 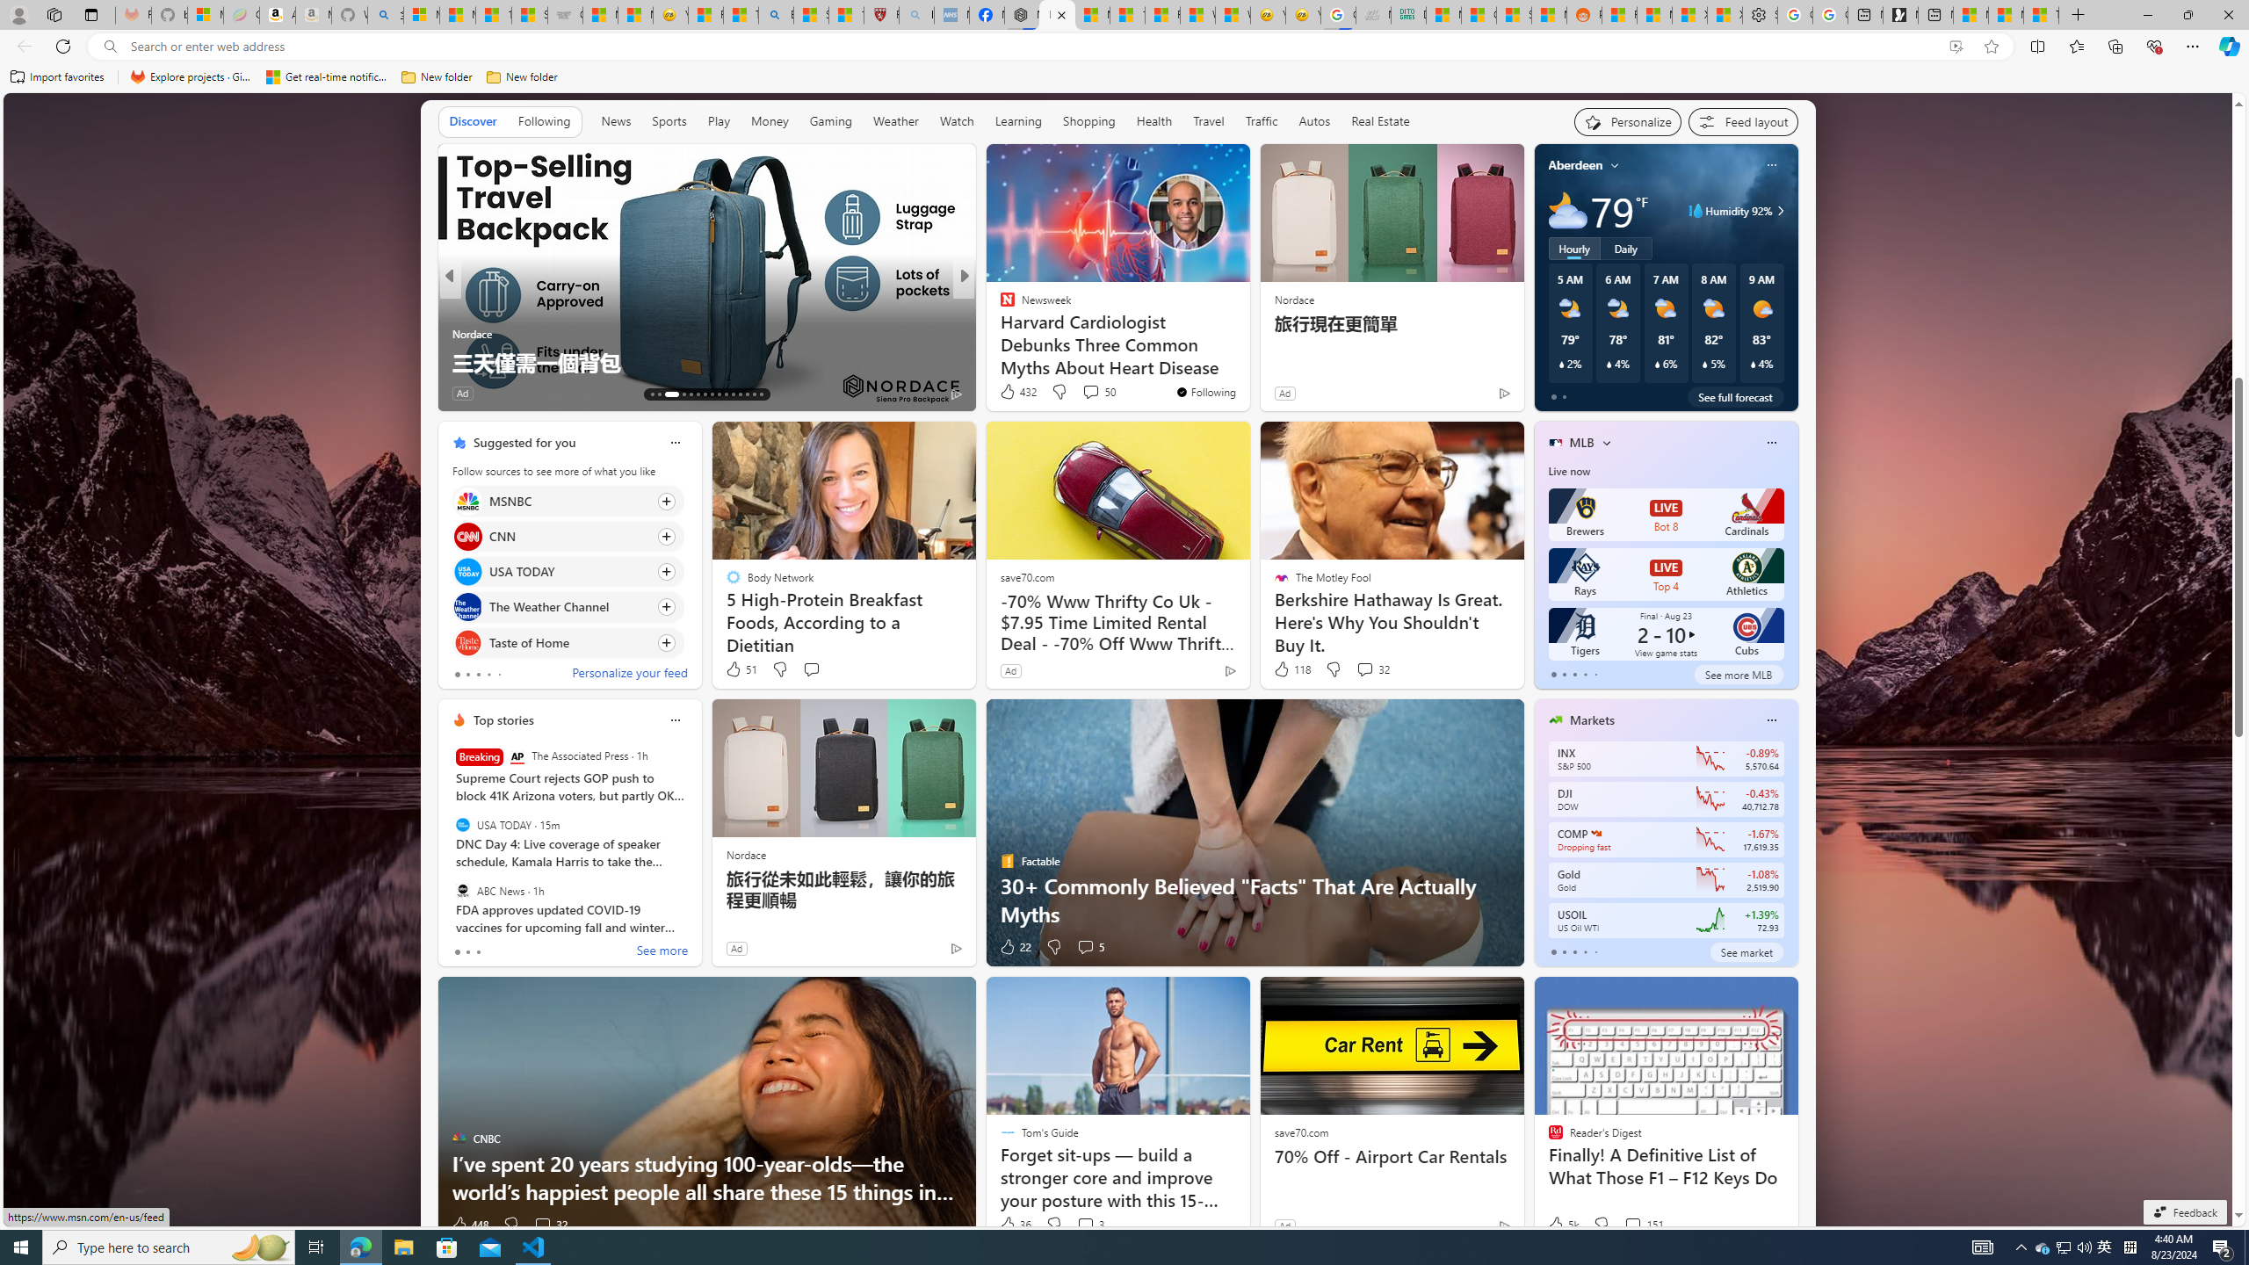 What do you see at coordinates (11, 392) in the screenshot?
I see `View comments 64 Comment` at bounding box center [11, 392].